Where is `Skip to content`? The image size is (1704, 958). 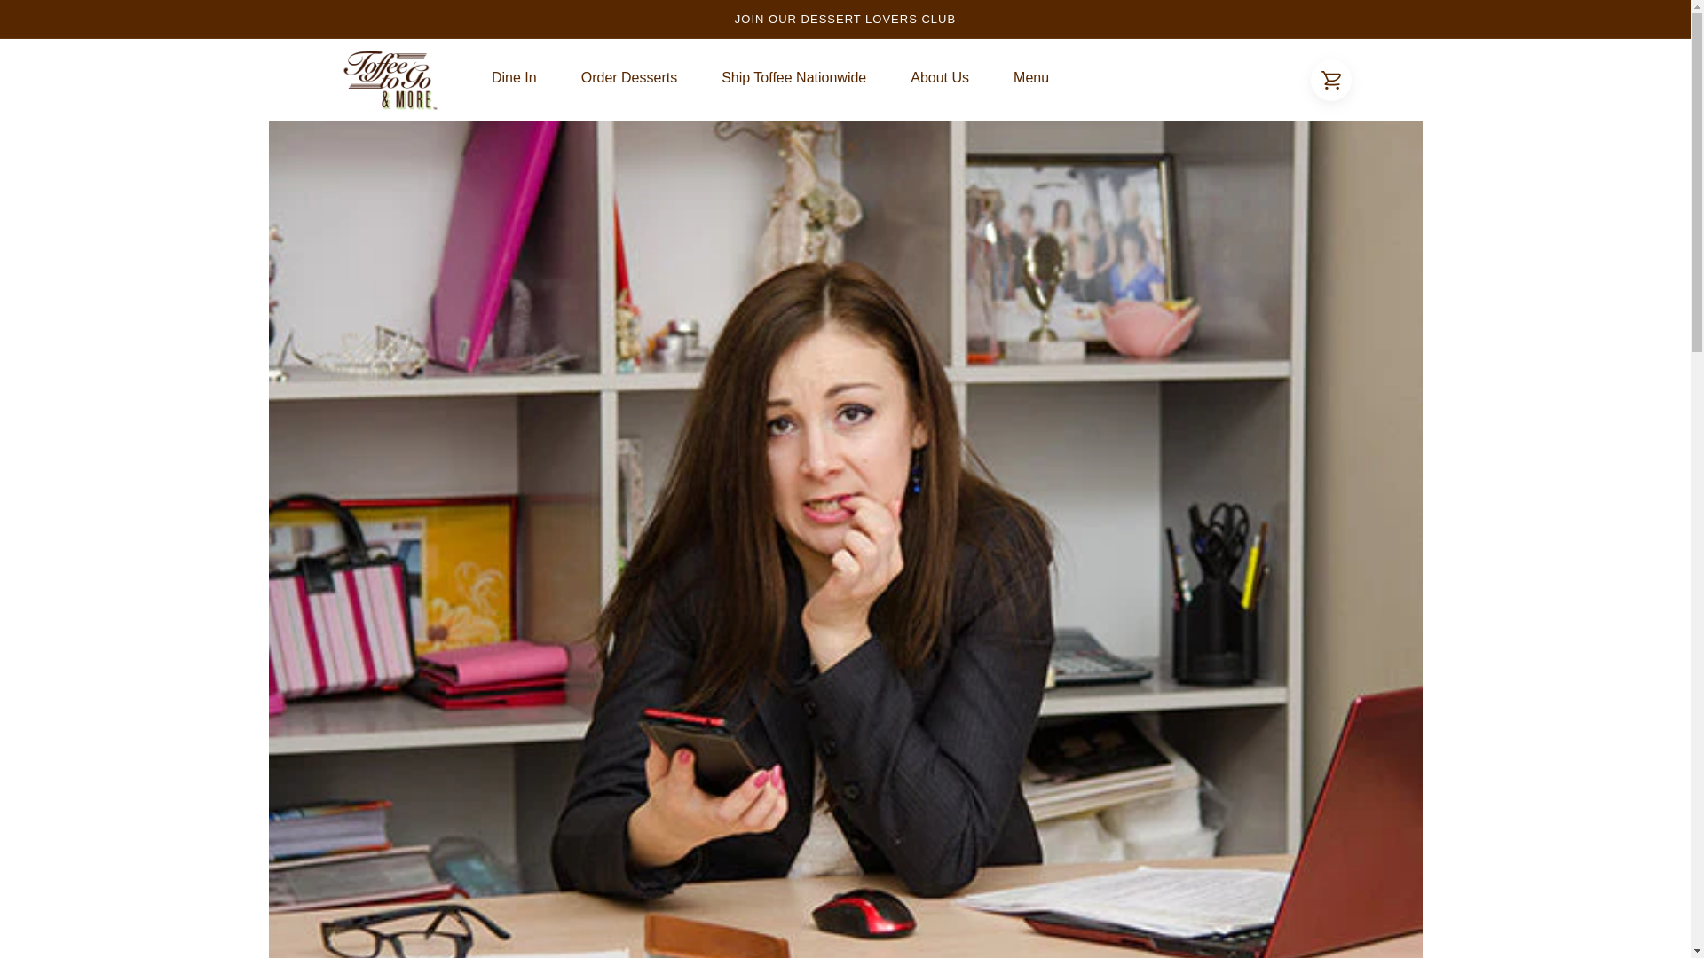 Skip to content is located at coordinates (53, 20).